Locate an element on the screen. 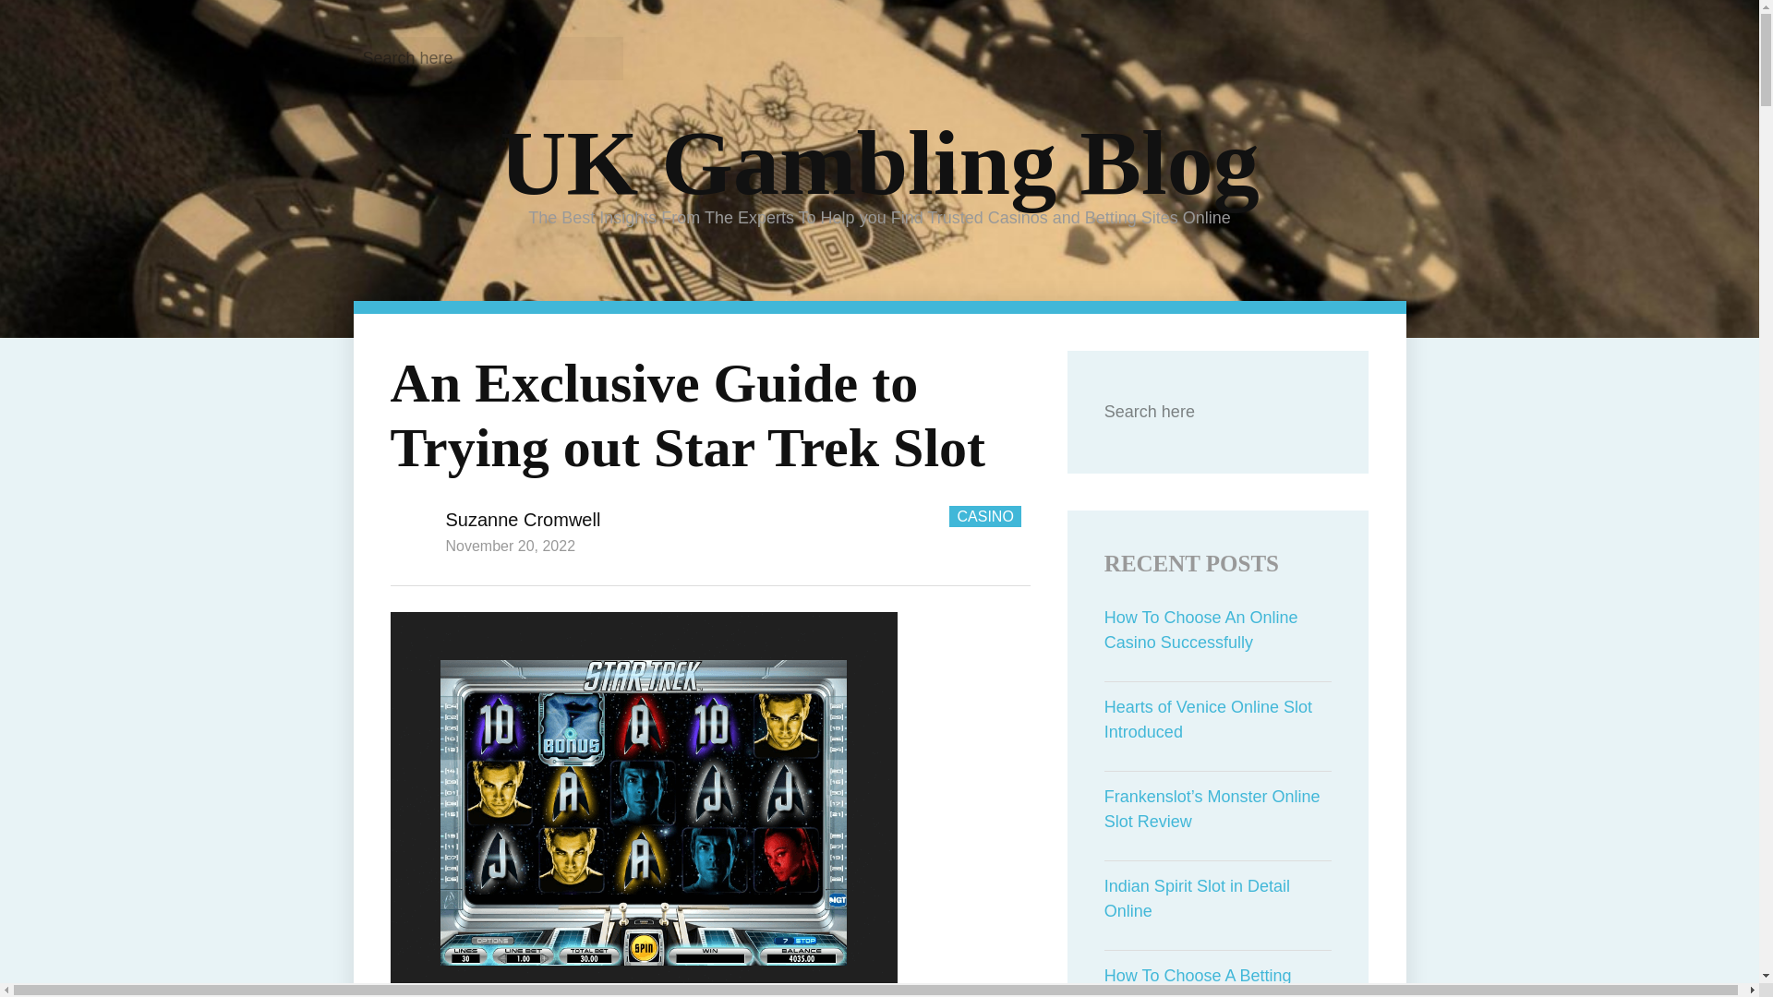 The height and width of the screenshot is (997, 1773). An Exclusive Guide to Trying out Star Trek Slot is located at coordinates (687, 415).